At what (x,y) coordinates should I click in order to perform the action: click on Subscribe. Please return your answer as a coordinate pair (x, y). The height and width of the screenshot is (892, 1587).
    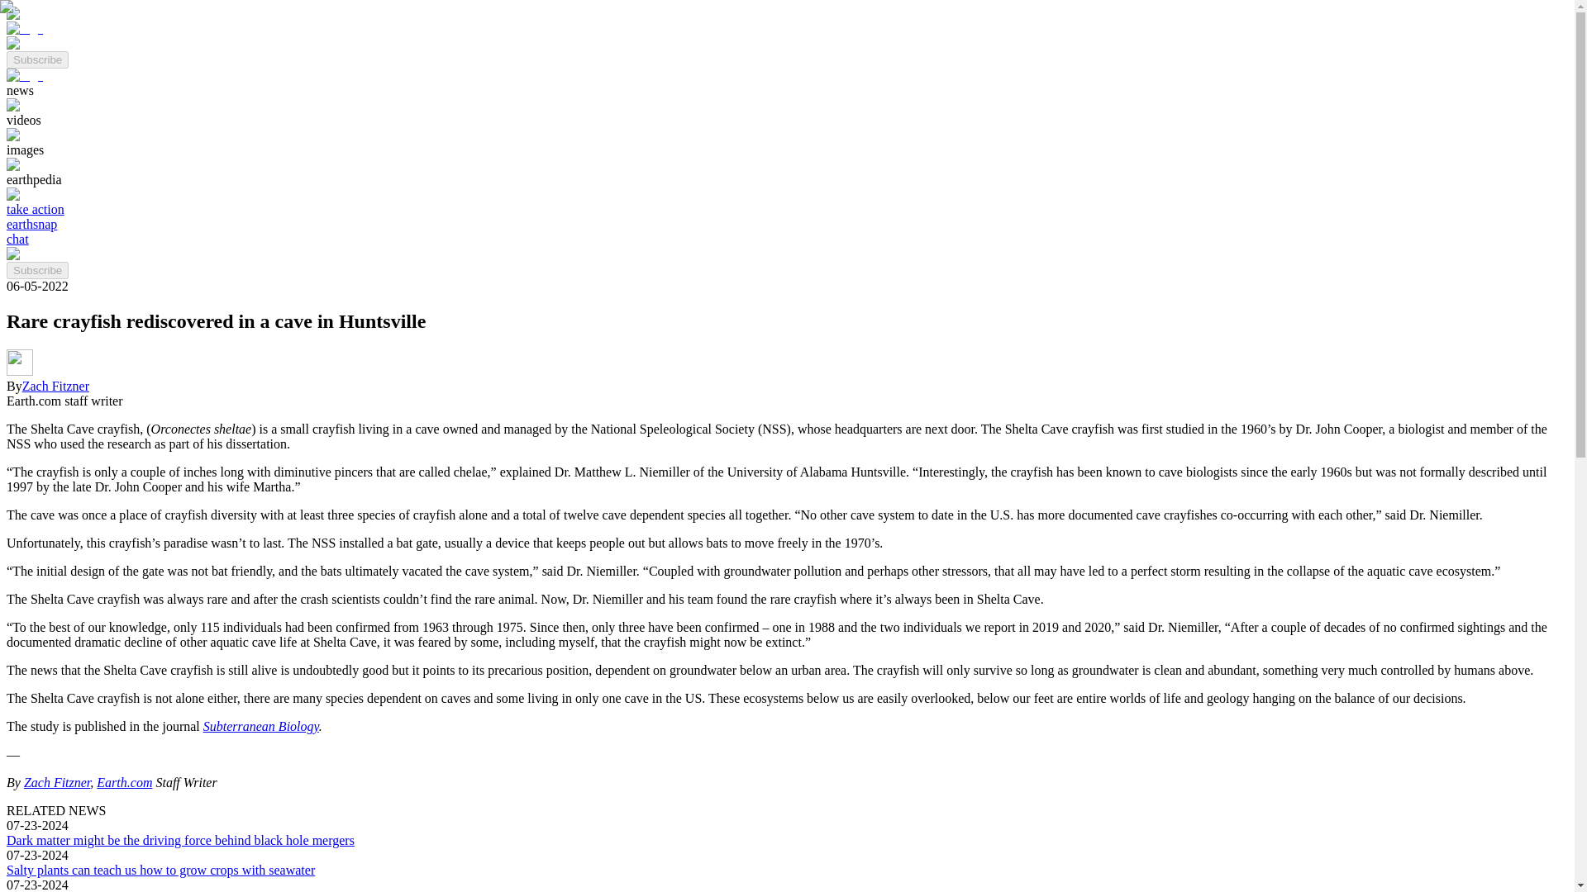
    Looking at the image, I should click on (36, 59).